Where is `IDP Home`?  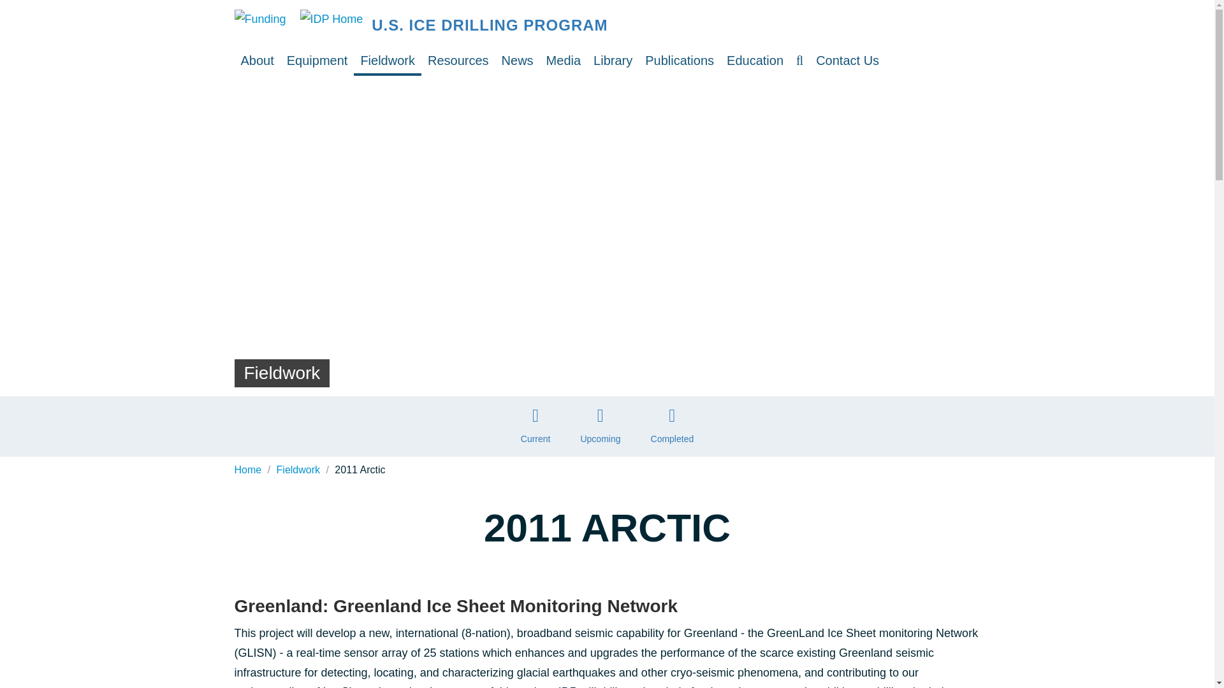 IDP Home is located at coordinates (499, 25).